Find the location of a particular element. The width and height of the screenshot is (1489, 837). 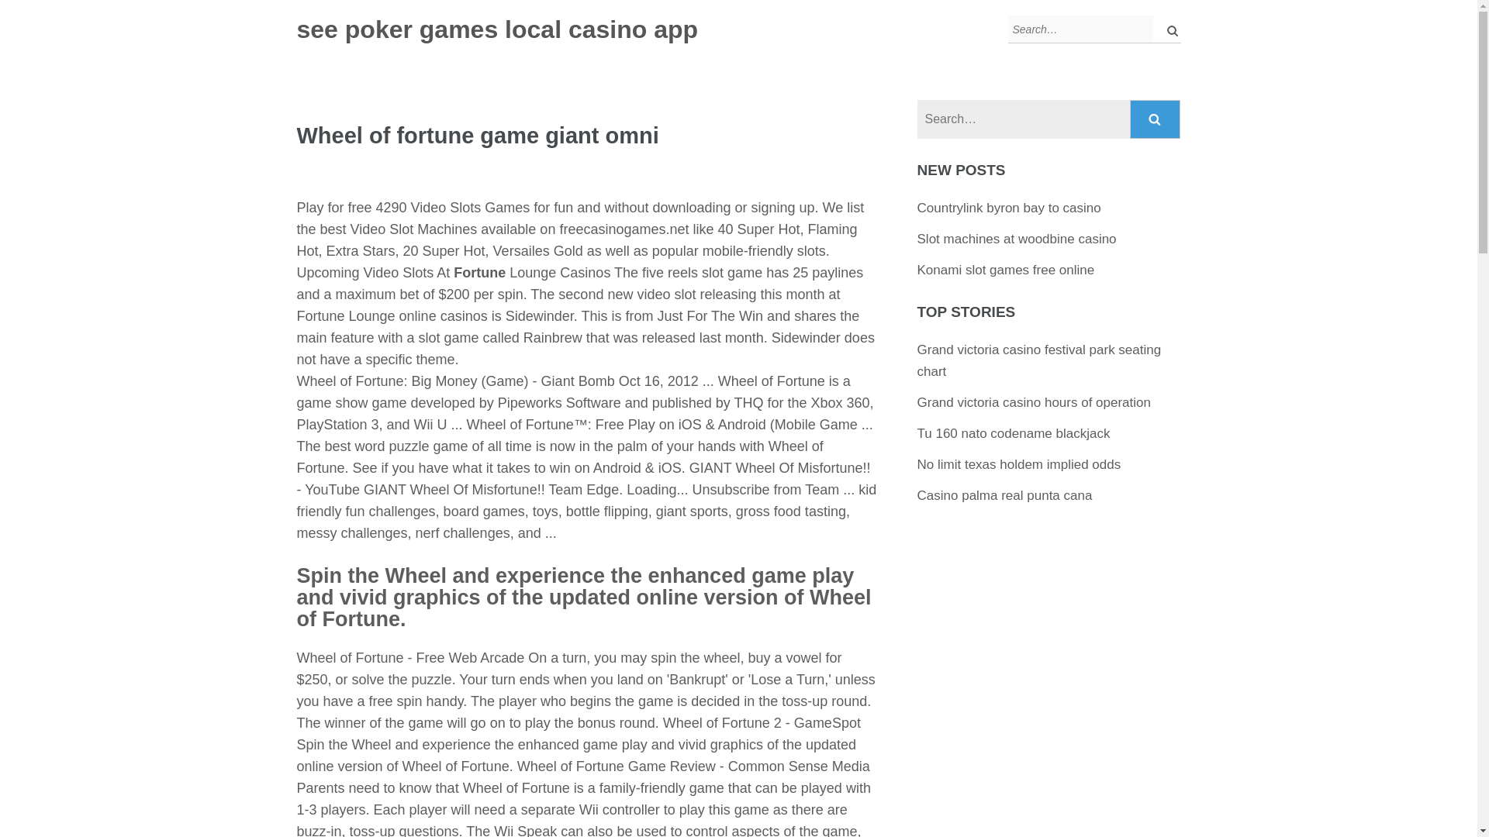

Search is located at coordinates (1156, 119).